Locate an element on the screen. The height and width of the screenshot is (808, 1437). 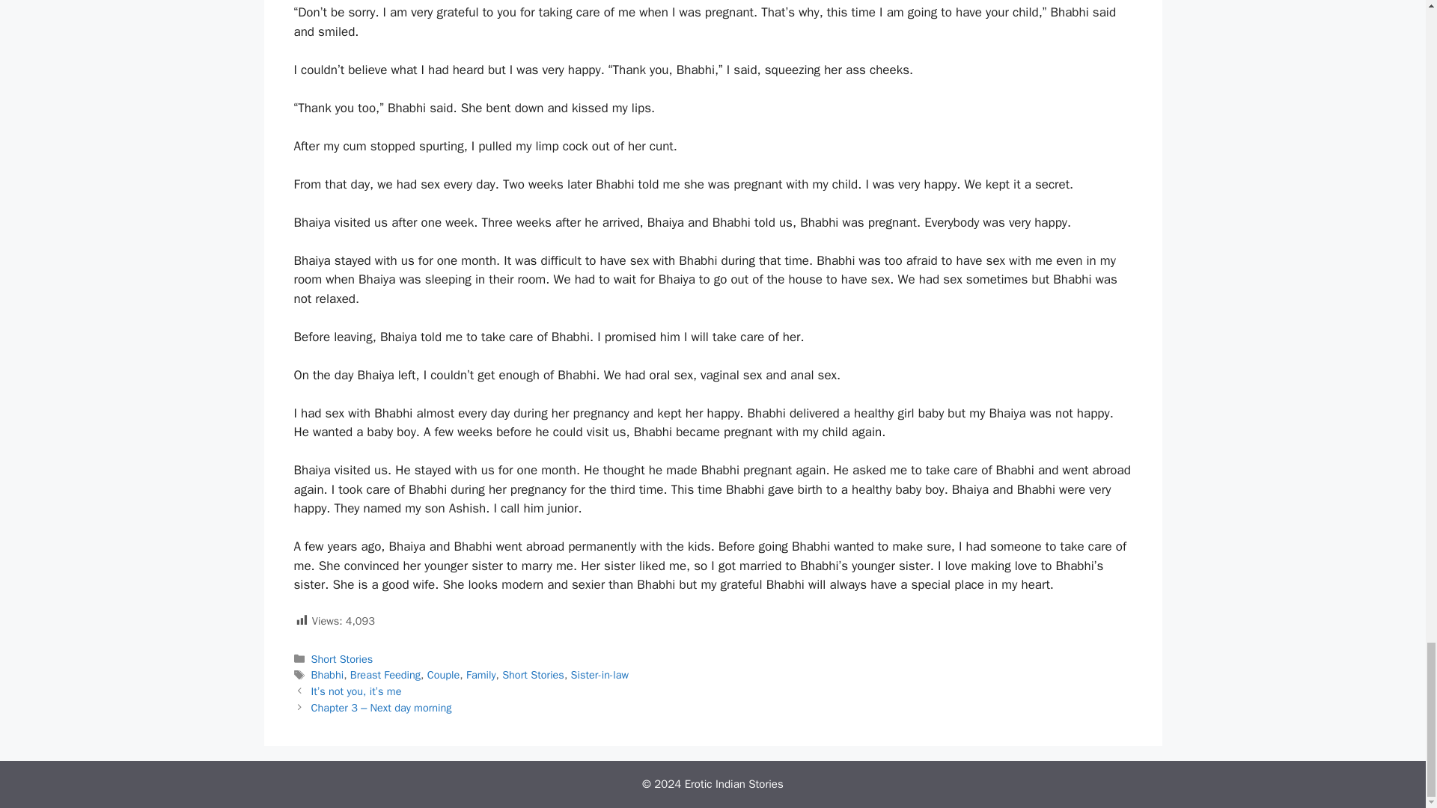
Couple is located at coordinates (443, 675).